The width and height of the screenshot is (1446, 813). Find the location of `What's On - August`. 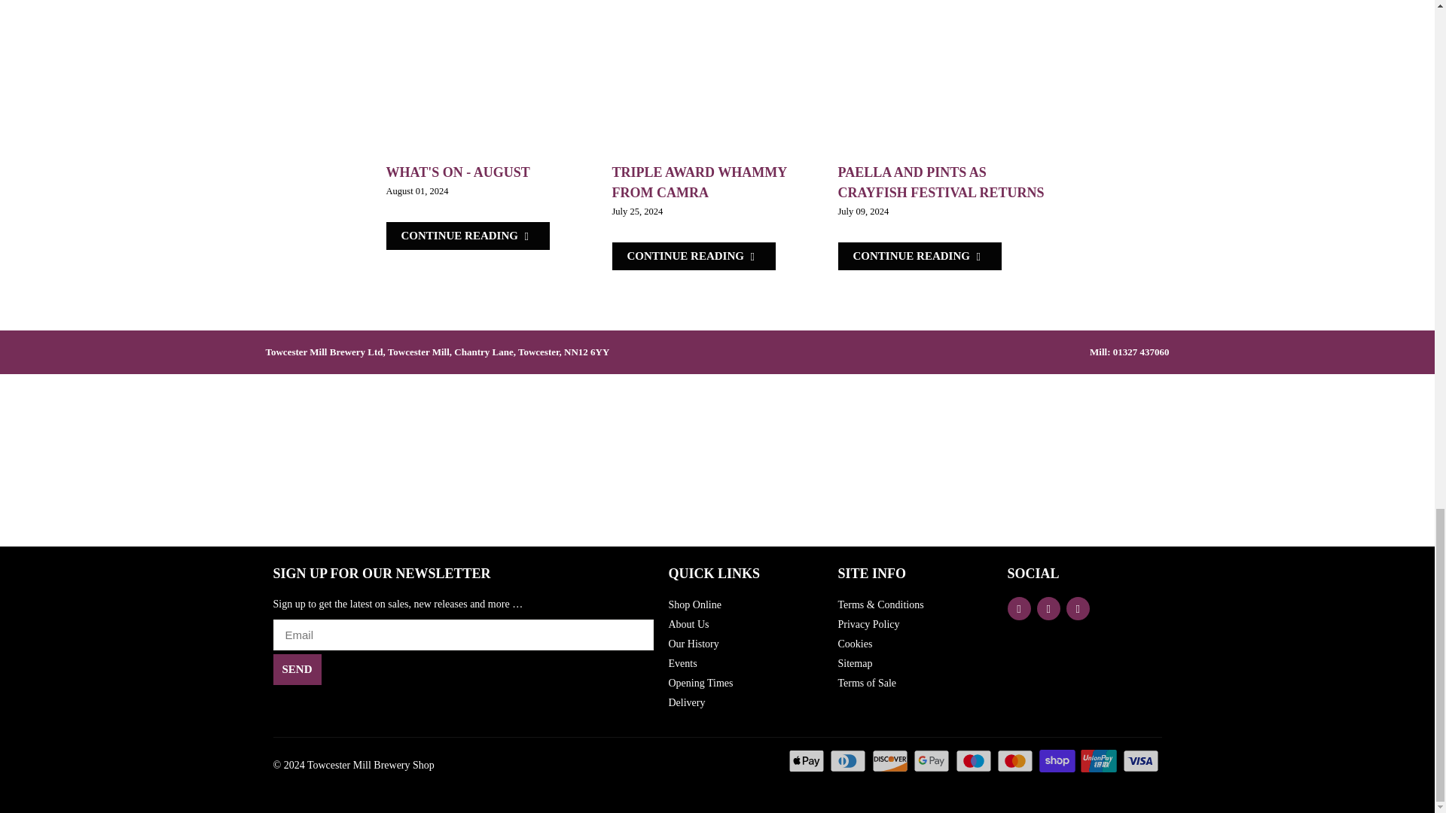

What's On - August is located at coordinates (457, 172).